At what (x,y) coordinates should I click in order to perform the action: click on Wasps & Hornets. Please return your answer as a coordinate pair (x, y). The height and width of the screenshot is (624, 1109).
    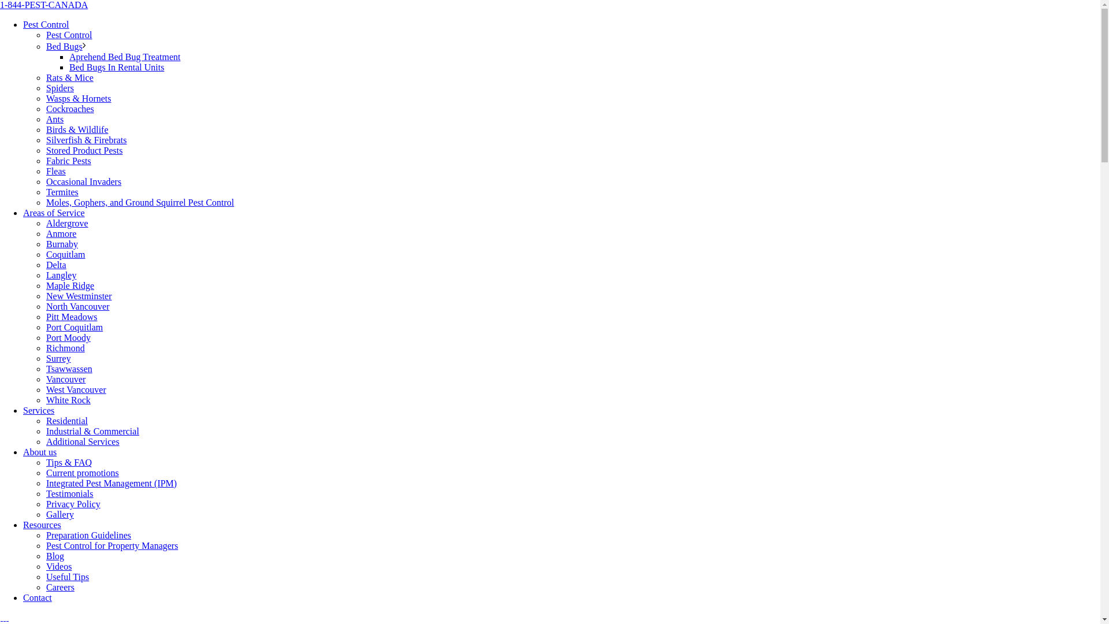
    Looking at the image, I should click on (79, 98).